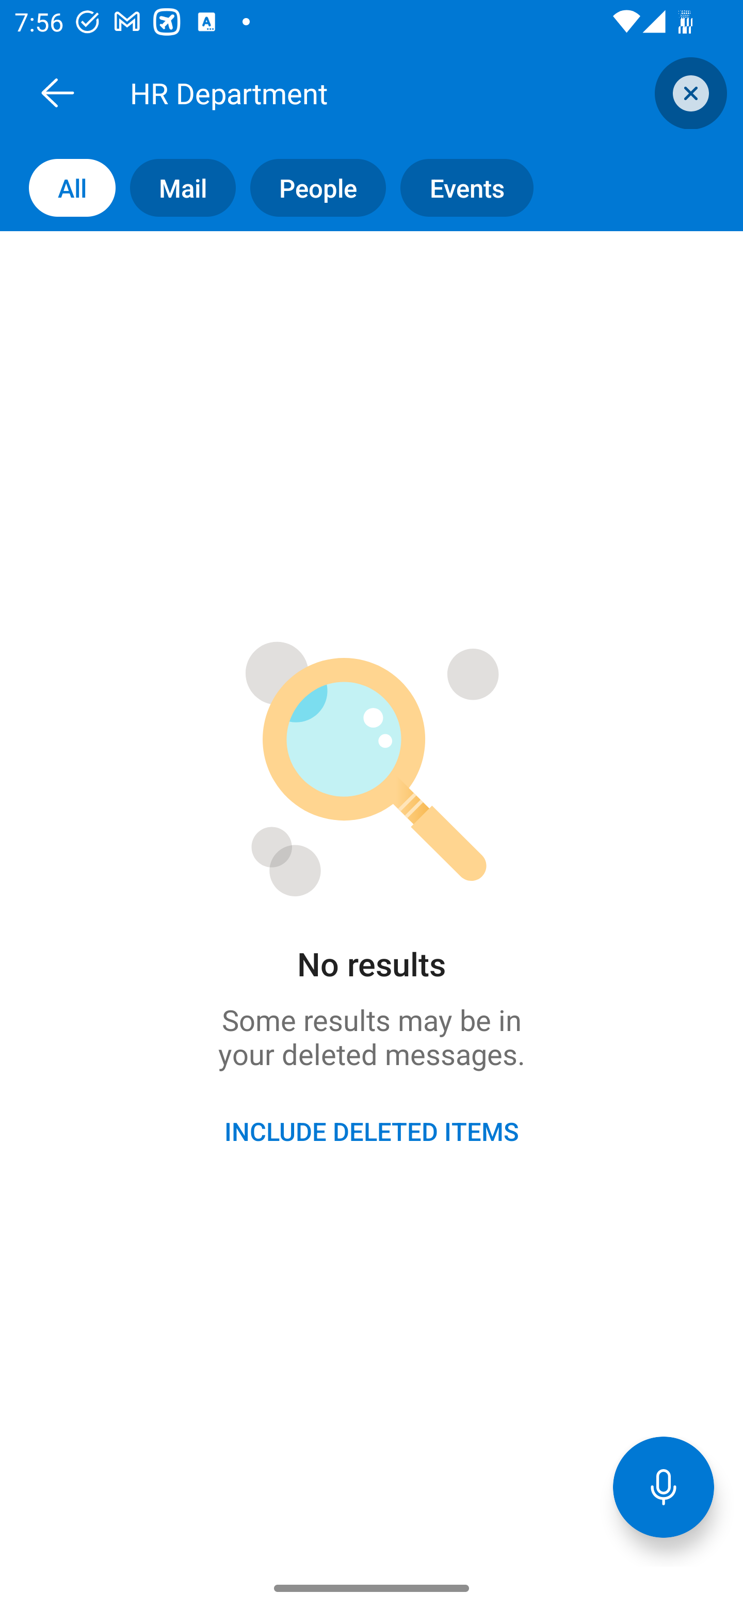 This screenshot has width=743, height=1610. What do you see at coordinates (394, 92) in the screenshot?
I see `HR Department` at bounding box center [394, 92].